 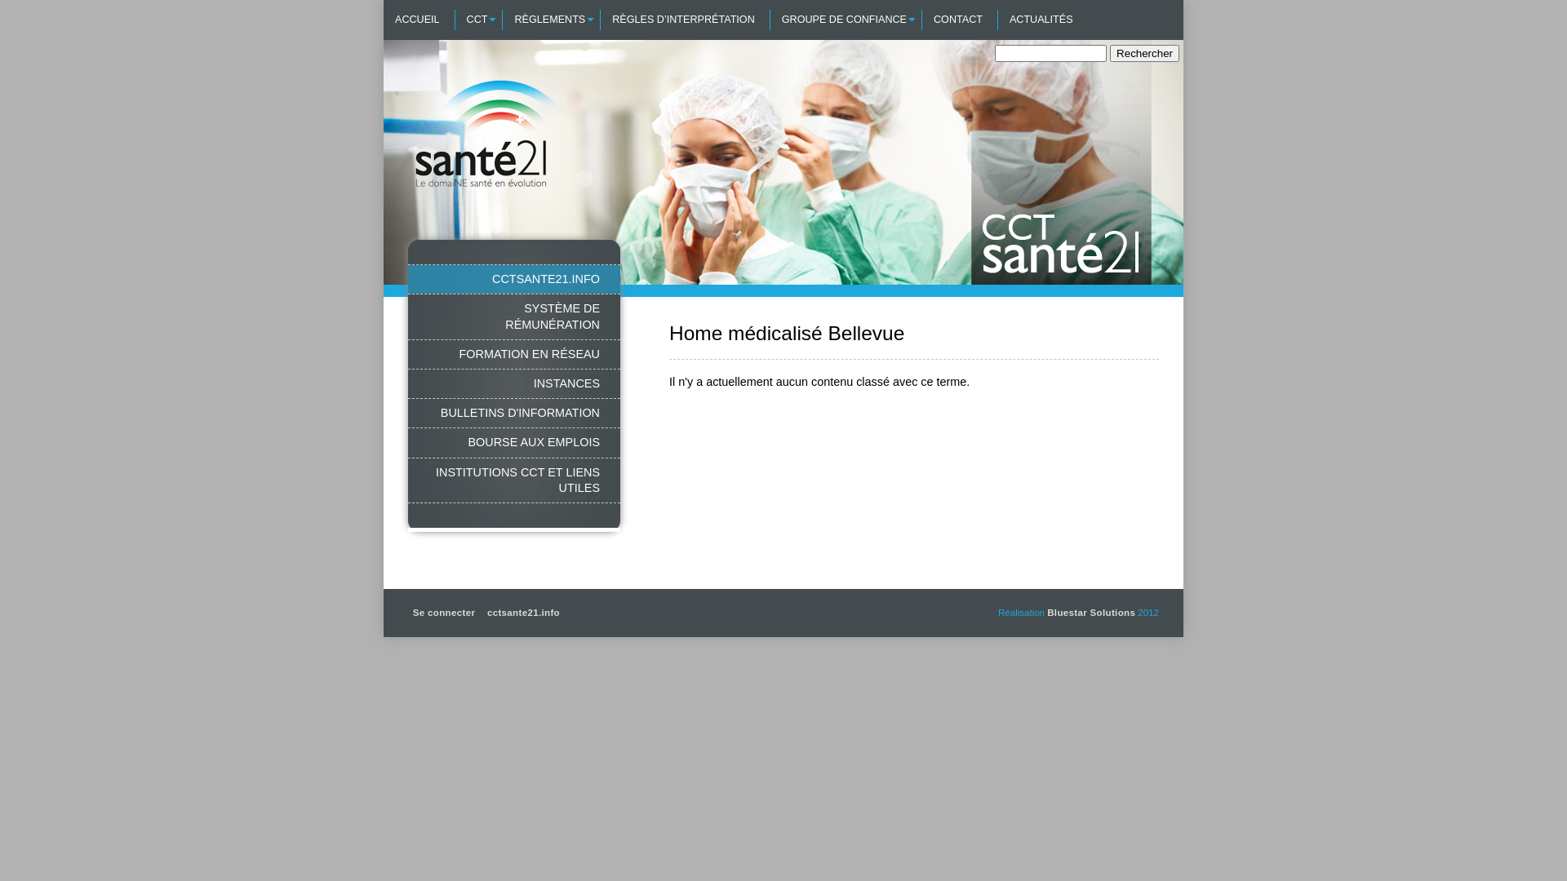 What do you see at coordinates (418, 20) in the screenshot?
I see `ACCUEIL` at bounding box center [418, 20].